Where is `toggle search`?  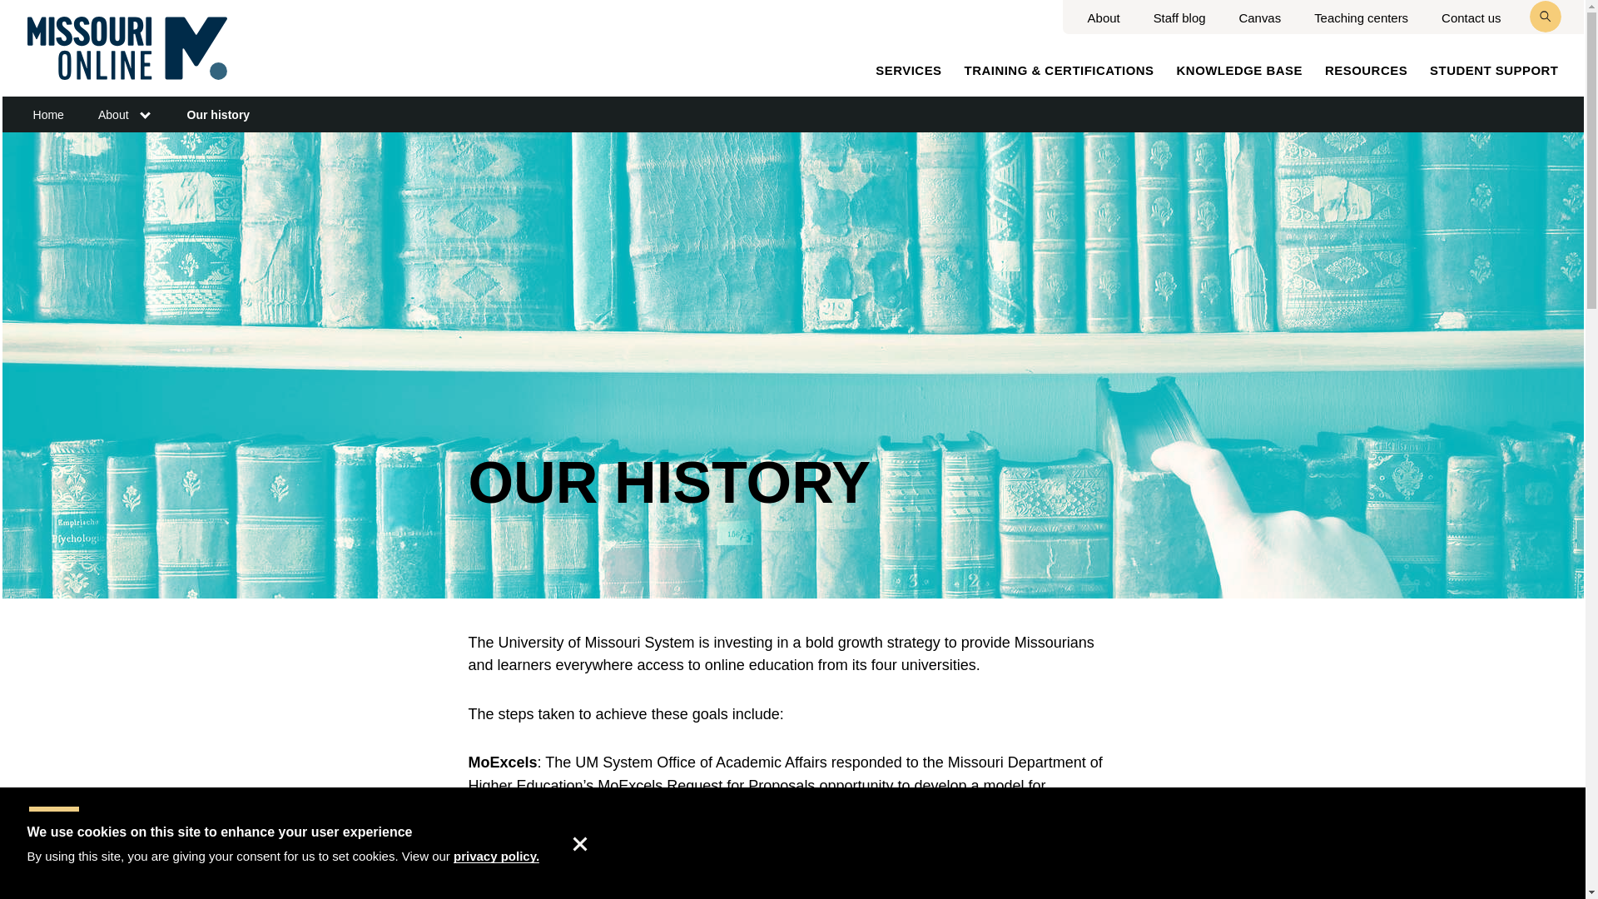
toggle search is located at coordinates (1545, 17).